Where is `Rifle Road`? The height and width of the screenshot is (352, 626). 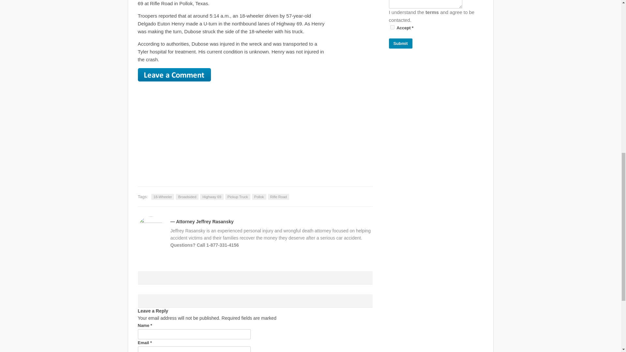
Rifle Road is located at coordinates (278, 197).